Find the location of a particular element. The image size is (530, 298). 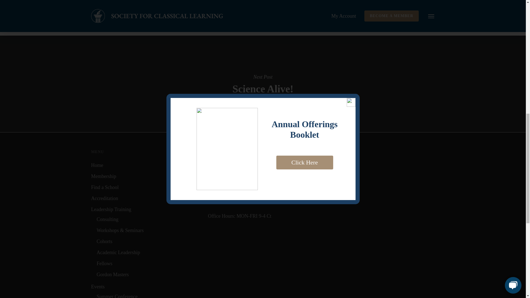

Find a School is located at coordinates (146, 187).